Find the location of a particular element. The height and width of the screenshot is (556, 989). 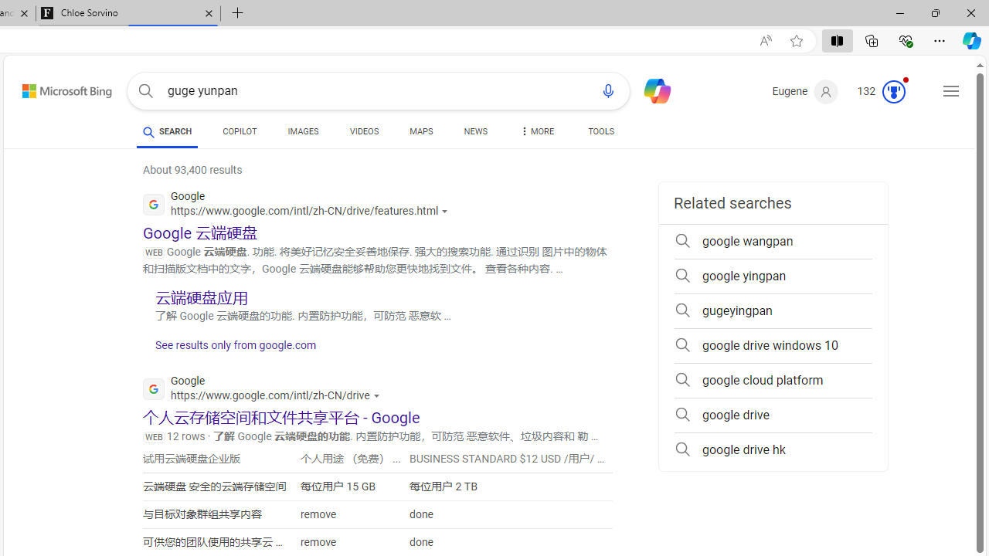

NEWS is located at coordinates (474, 134).